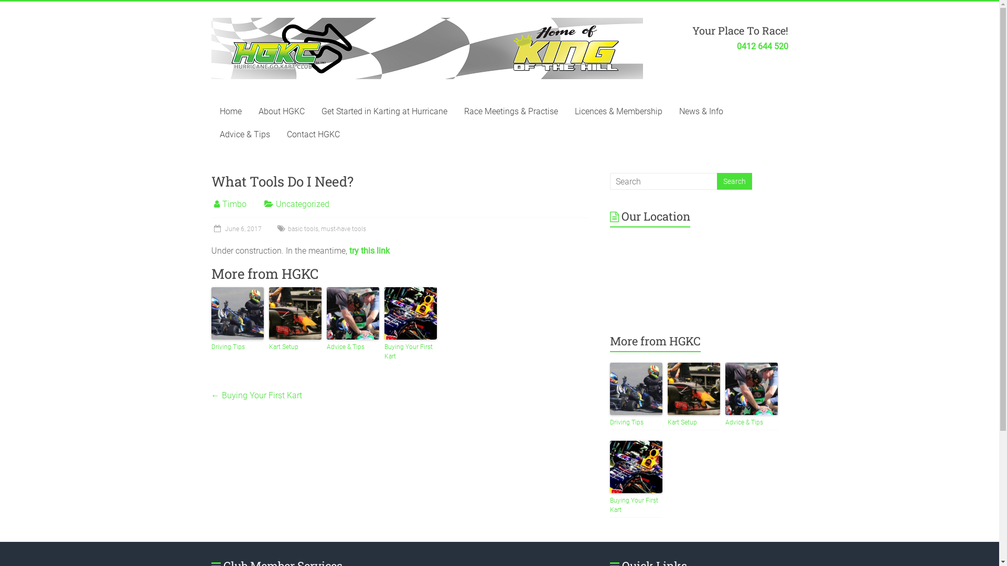  I want to click on Search, so click(734, 181).